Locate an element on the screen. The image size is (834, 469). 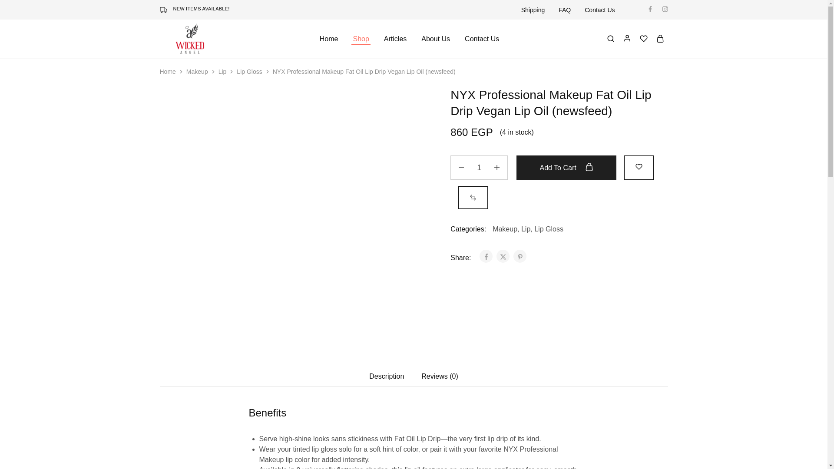
Makeup is located at coordinates (197, 71).